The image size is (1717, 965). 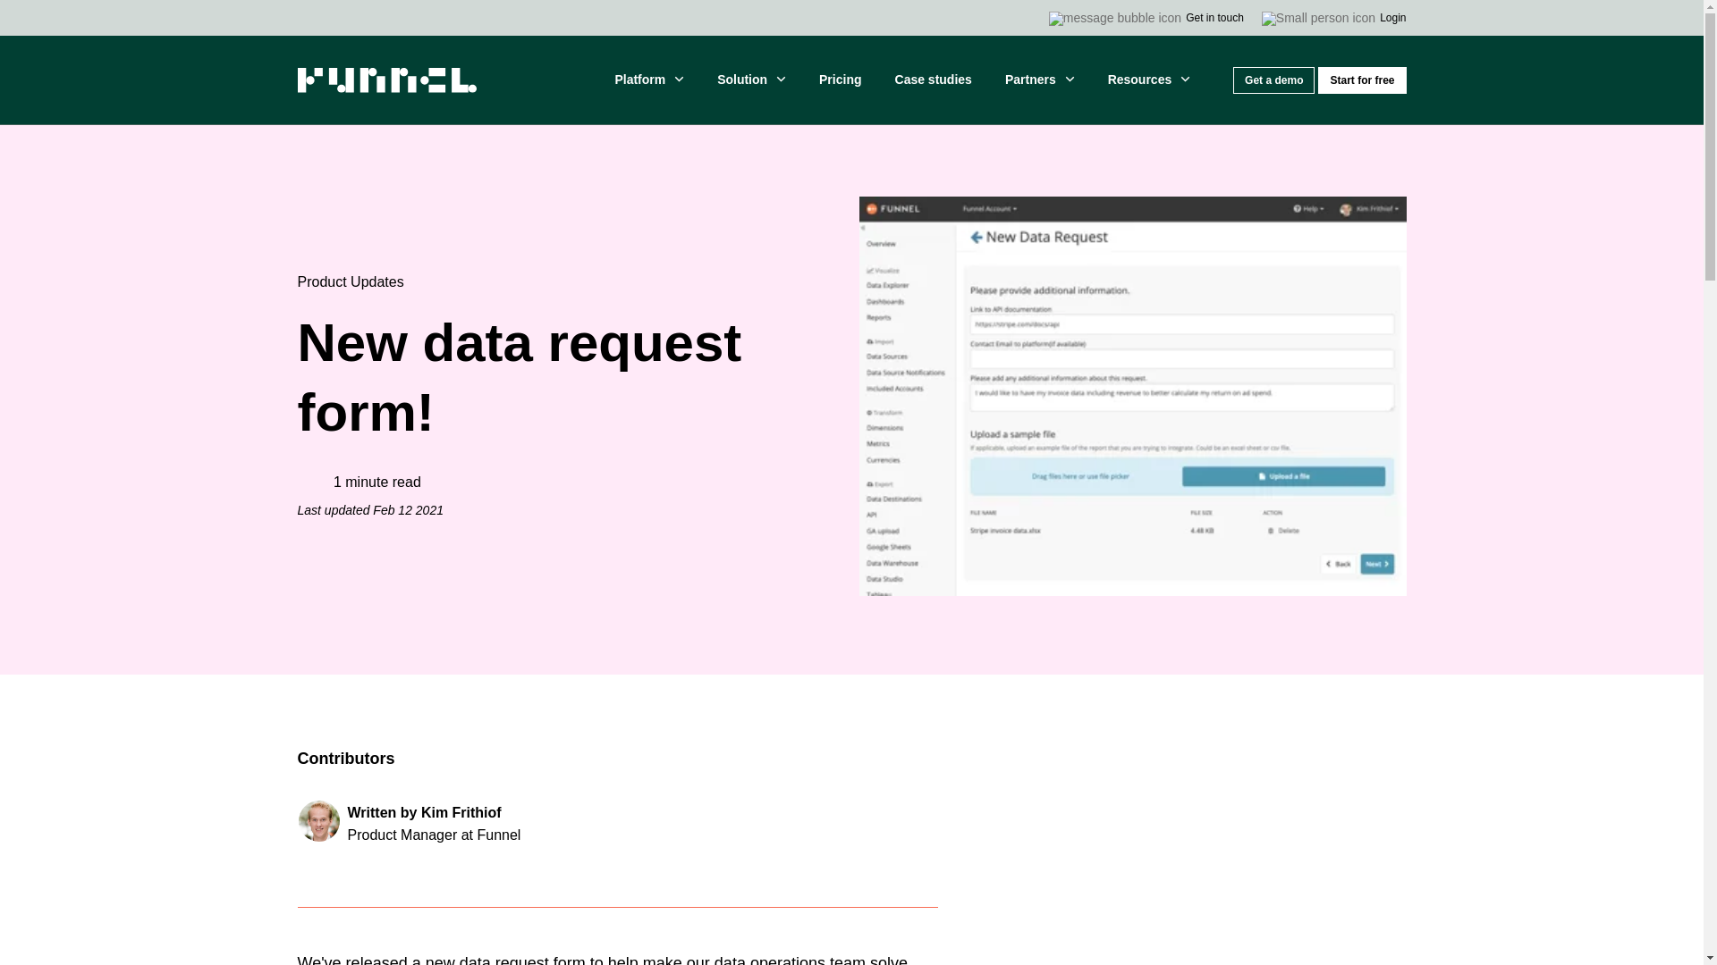 I want to click on Funnel logo, so click(x=386, y=80).